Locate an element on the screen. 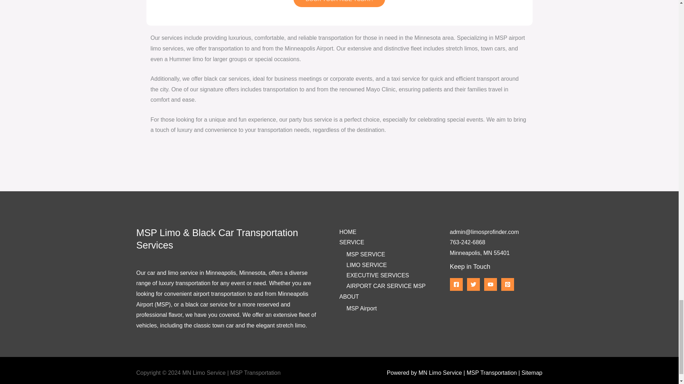 This screenshot has height=384, width=684. AIRPORT CAR SERVICE MSP is located at coordinates (385, 286).